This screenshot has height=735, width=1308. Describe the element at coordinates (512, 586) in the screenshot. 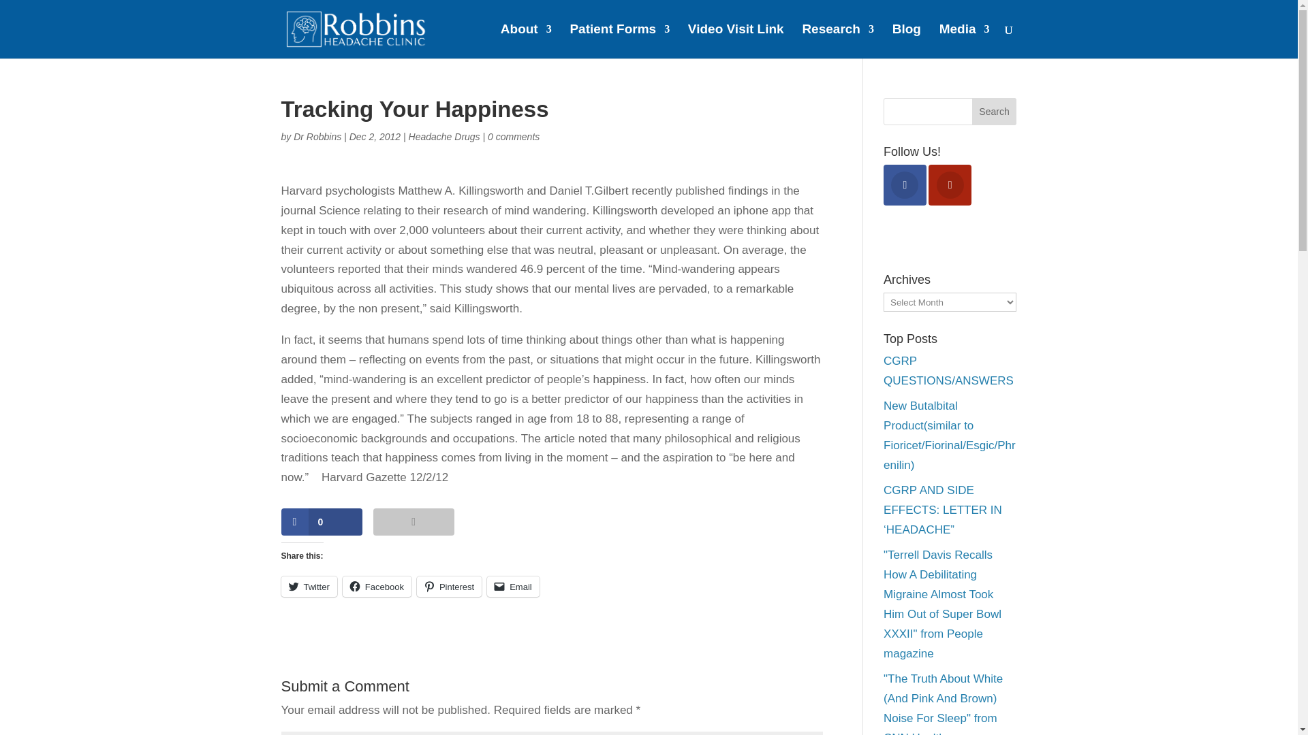

I see `Click to email a link to a friend` at that location.